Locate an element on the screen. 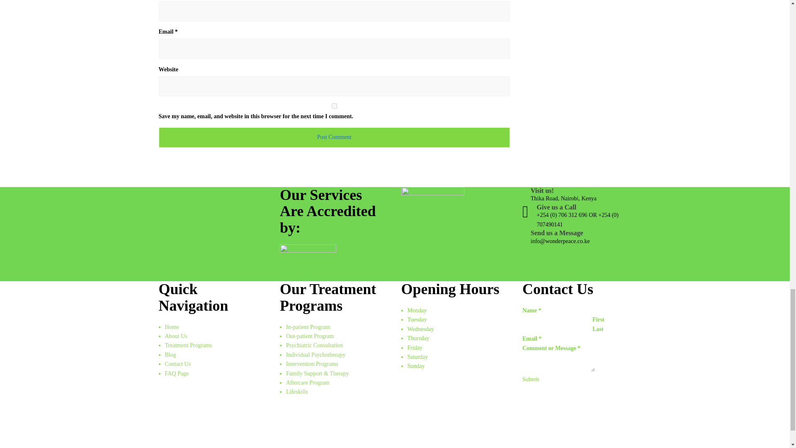  Treatment Programs is located at coordinates (188, 345).